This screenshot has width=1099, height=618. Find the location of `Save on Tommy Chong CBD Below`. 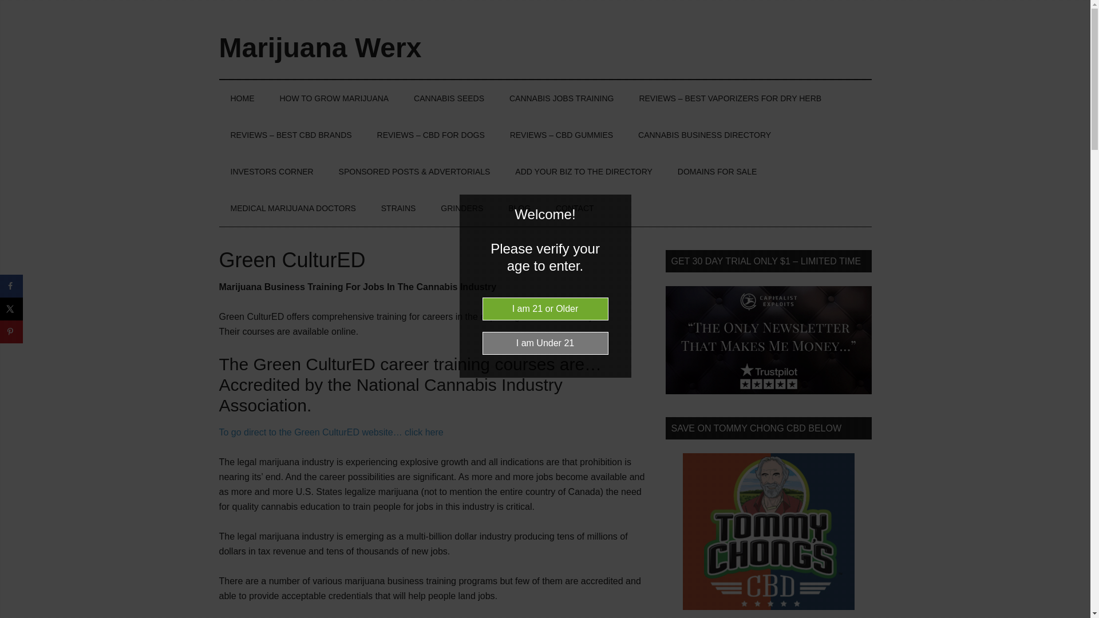

Save on Tommy Chong CBD Below is located at coordinates (768, 531).